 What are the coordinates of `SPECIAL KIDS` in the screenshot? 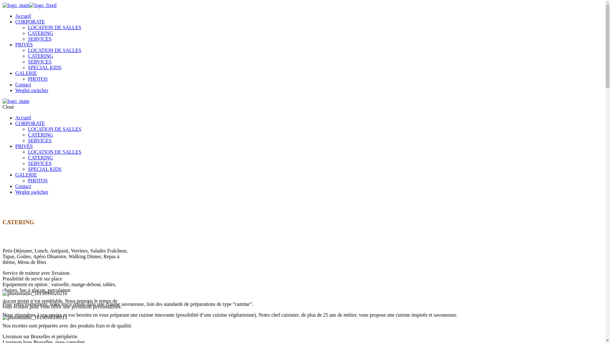 It's located at (45, 67).